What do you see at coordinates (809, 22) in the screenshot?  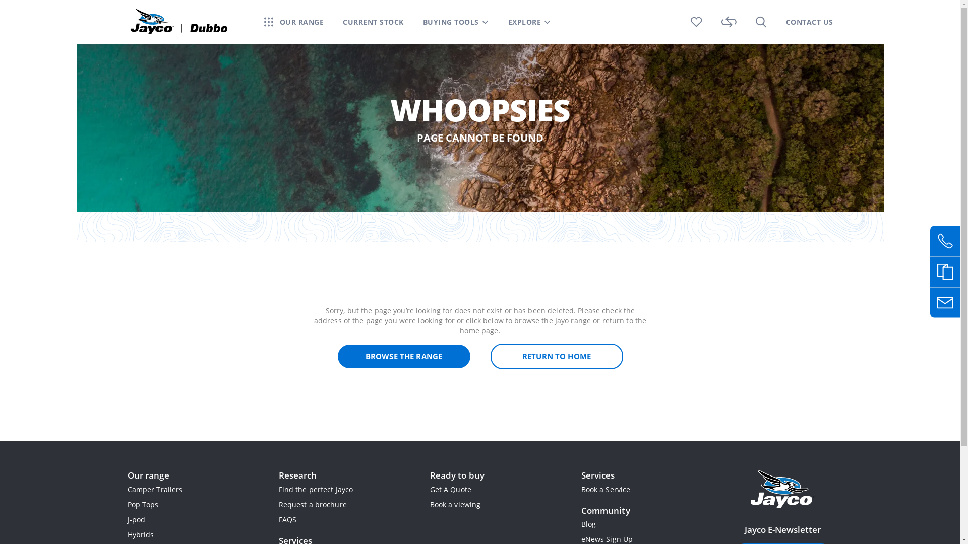 I see `CONTACT US` at bounding box center [809, 22].